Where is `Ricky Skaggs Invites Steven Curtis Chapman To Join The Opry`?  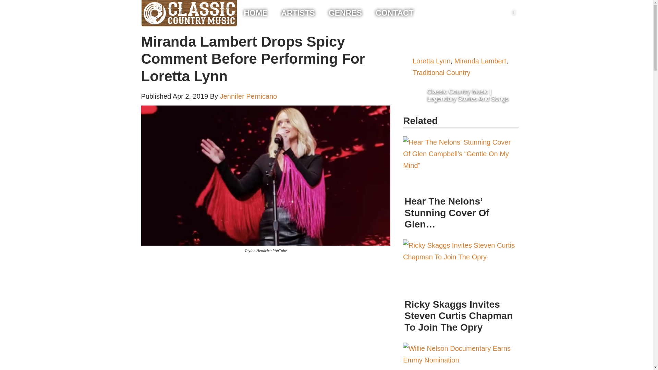 Ricky Skaggs Invites Steven Curtis Chapman To Join The Opry is located at coordinates (461, 267).